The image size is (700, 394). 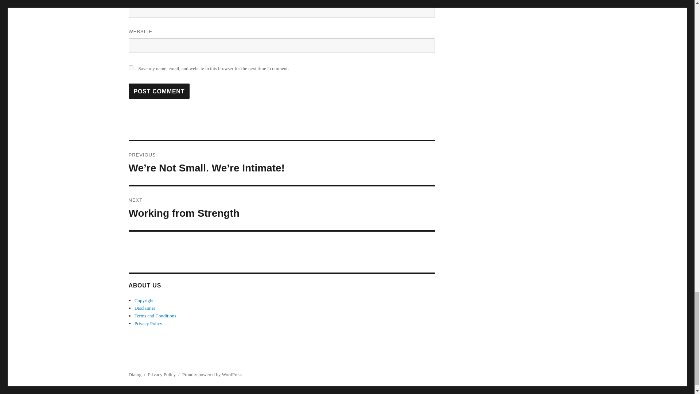 I want to click on Post Comment, so click(x=159, y=91).